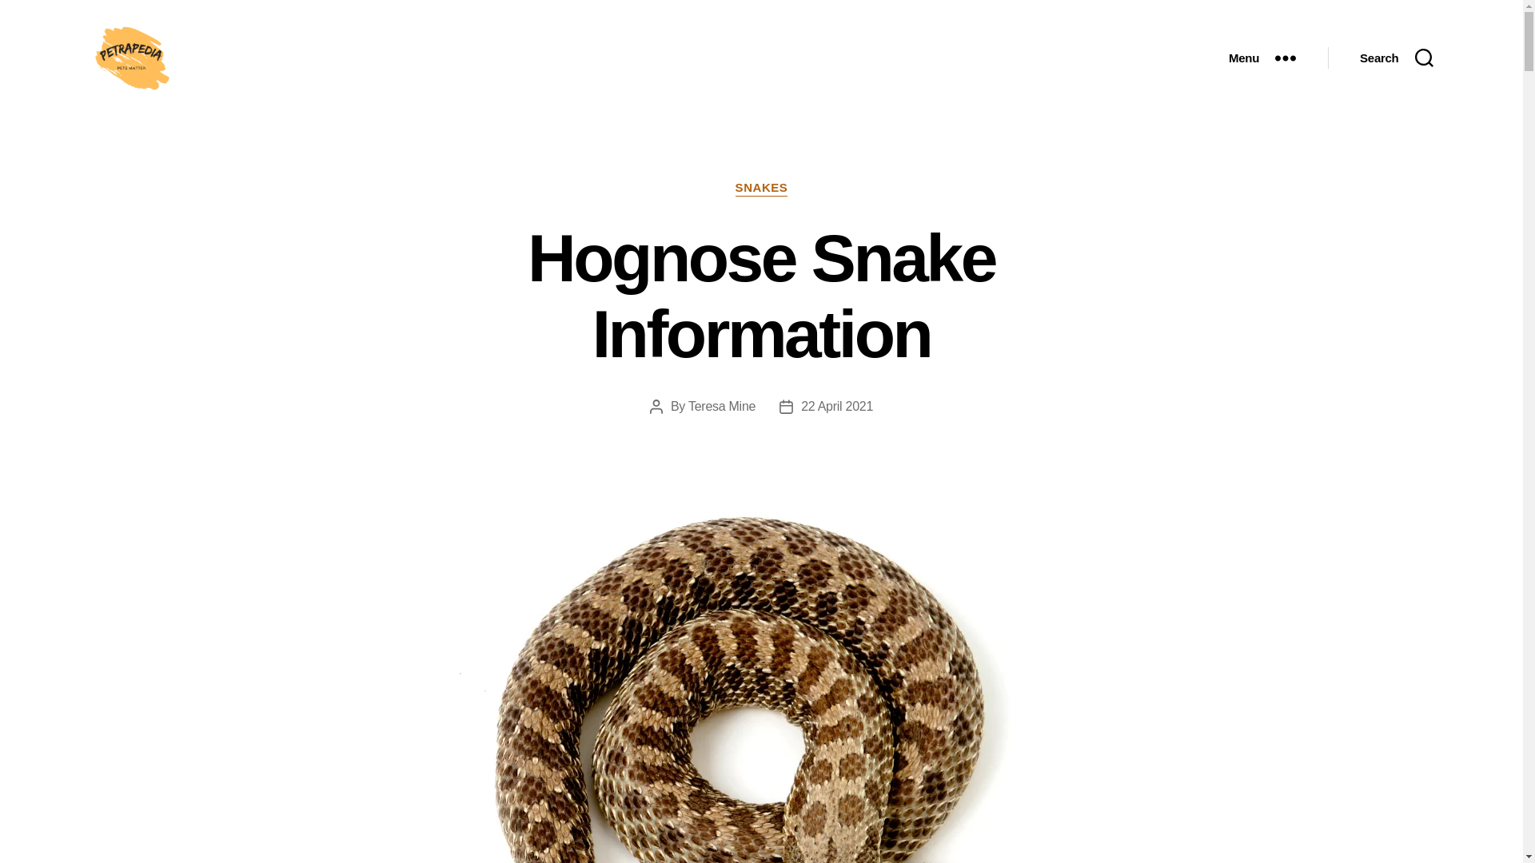  I want to click on Teresa Mine, so click(721, 406).